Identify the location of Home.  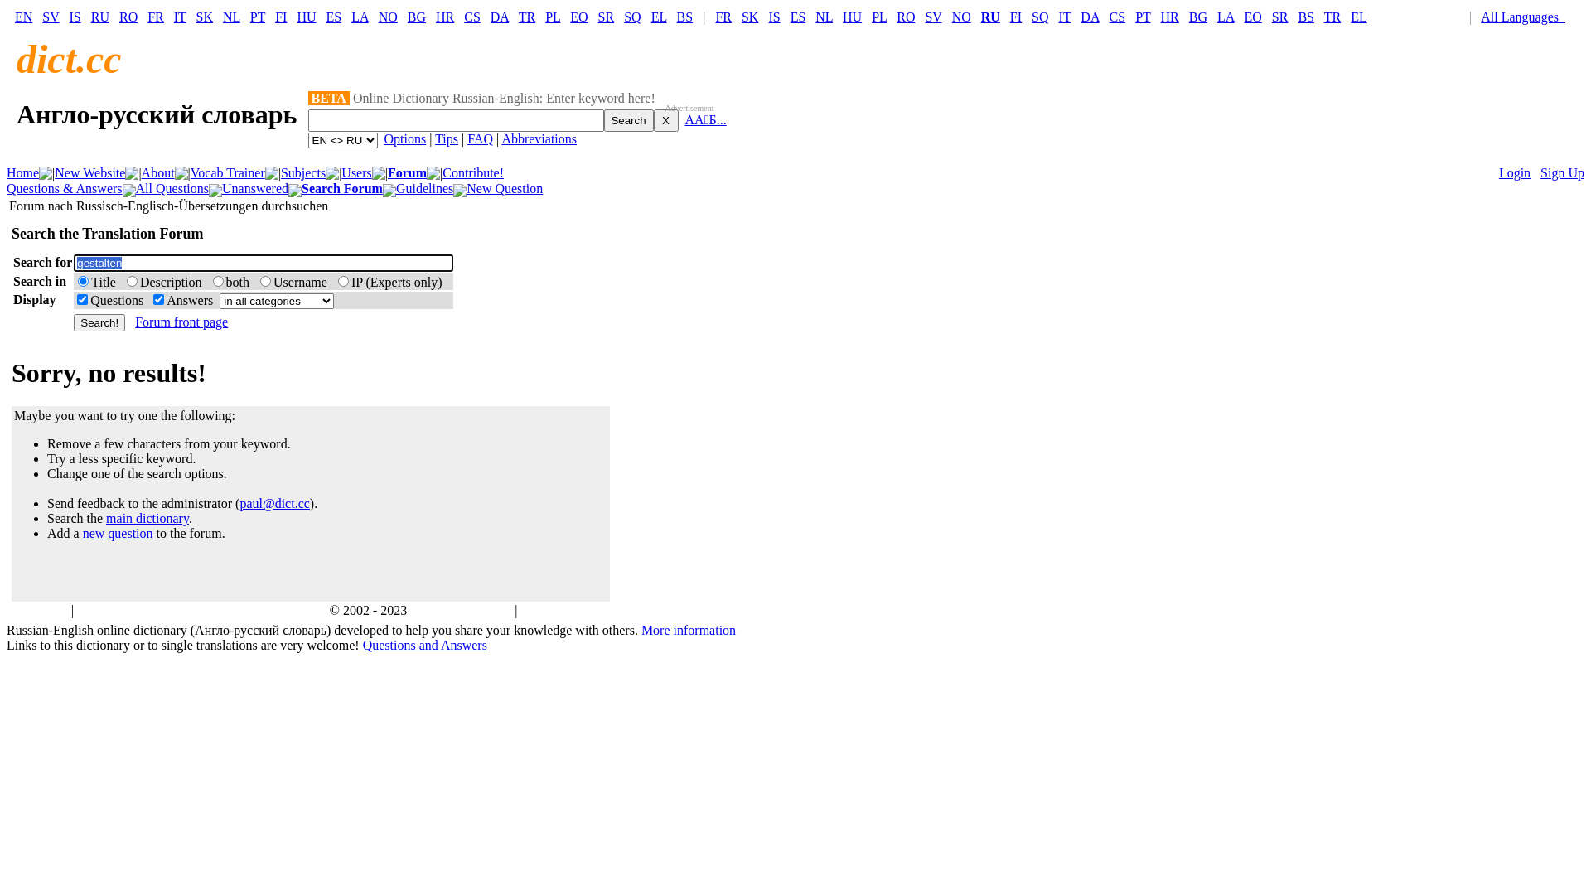
(23, 172).